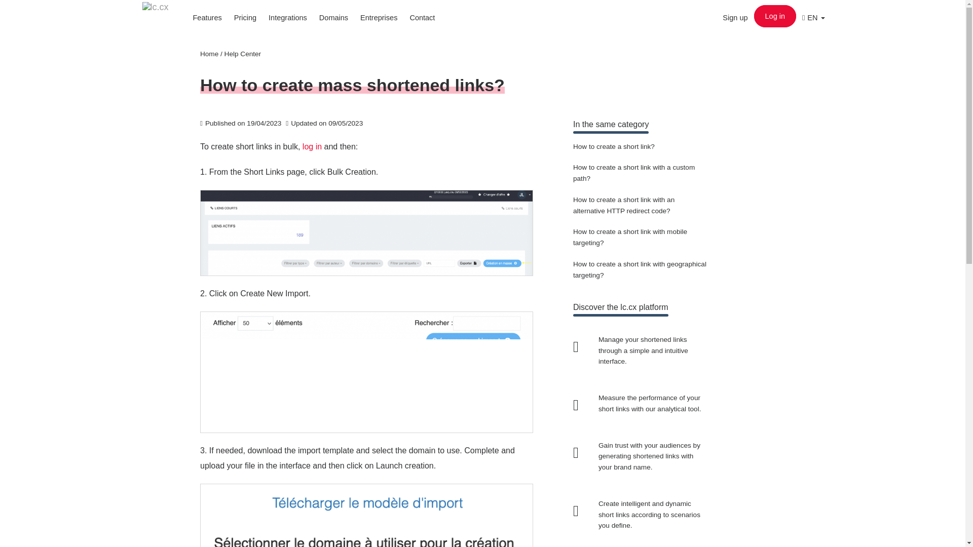 The image size is (973, 547). What do you see at coordinates (379, 17) in the screenshot?
I see `Entreprises` at bounding box center [379, 17].